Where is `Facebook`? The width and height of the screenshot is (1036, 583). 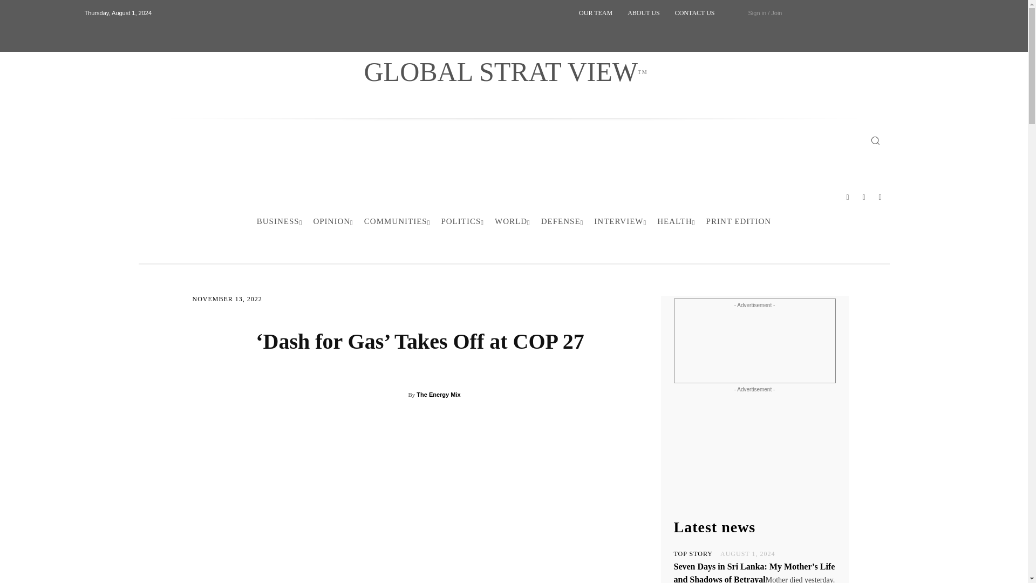
Facebook is located at coordinates (848, 197).